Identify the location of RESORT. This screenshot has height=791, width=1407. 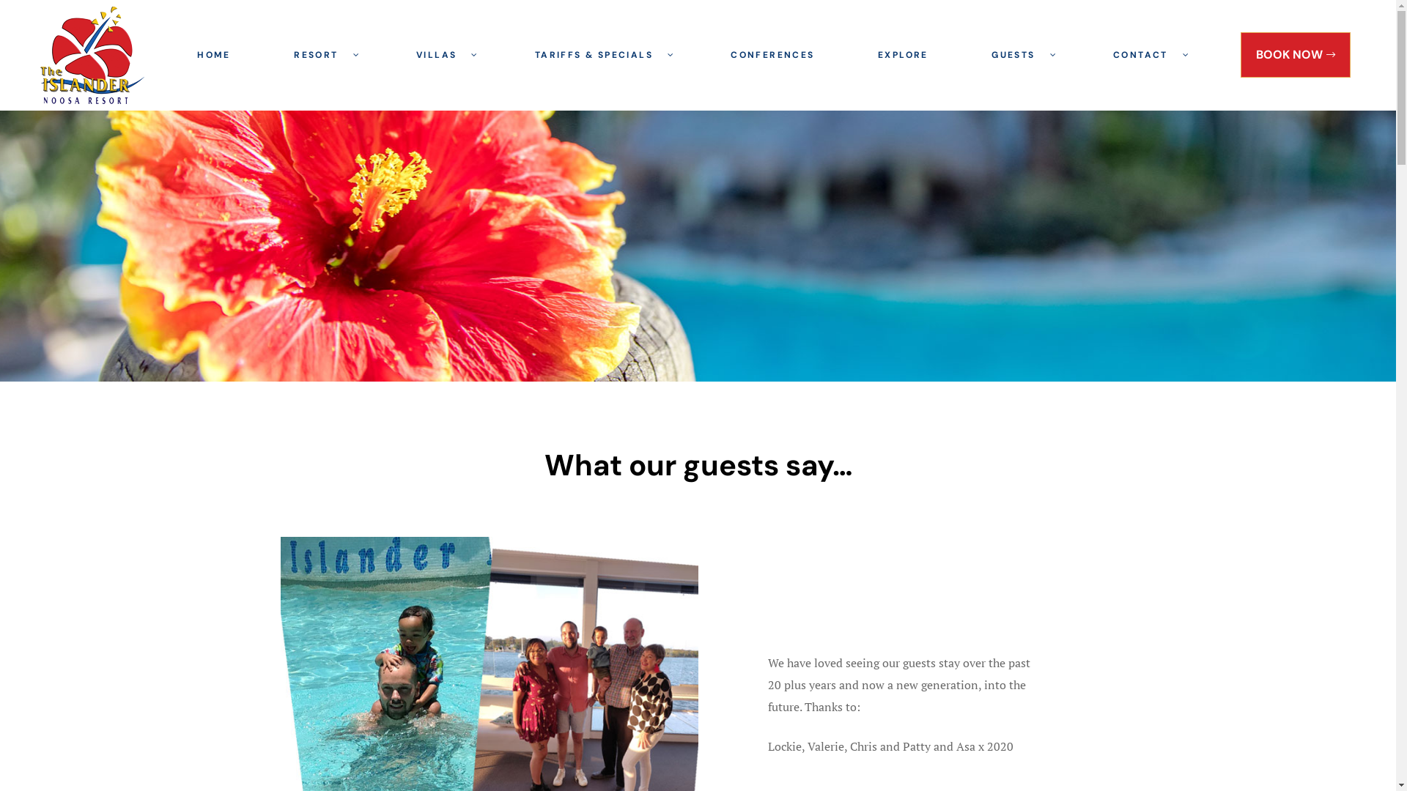
(323, 55).